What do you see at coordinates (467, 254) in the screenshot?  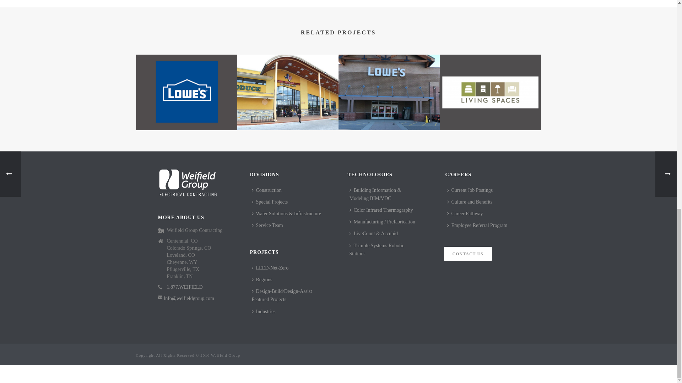 I see `CONTACT US` at bounding box center [467, 254].